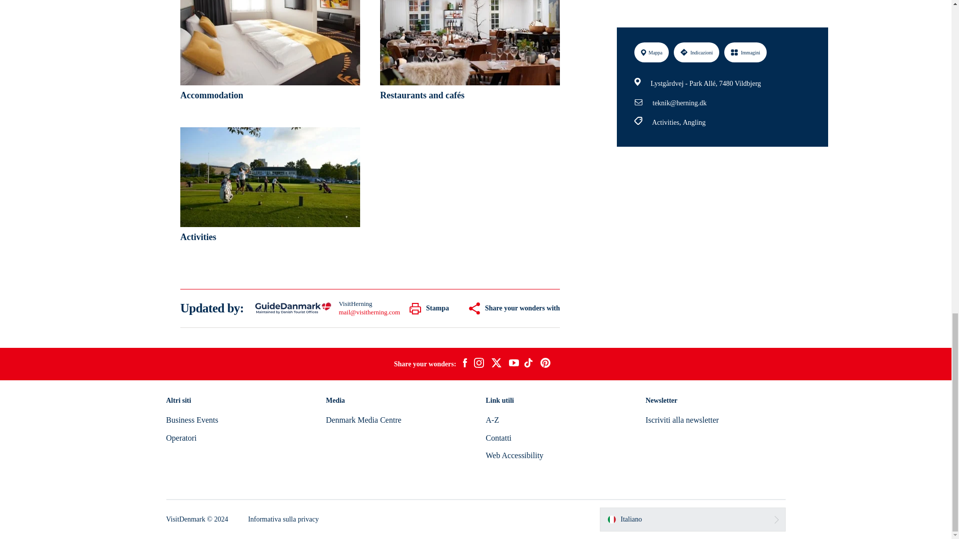 Image resolution: width=959 pixels, height=539 pixels. I want to click on pinterest, so click(545, 364).